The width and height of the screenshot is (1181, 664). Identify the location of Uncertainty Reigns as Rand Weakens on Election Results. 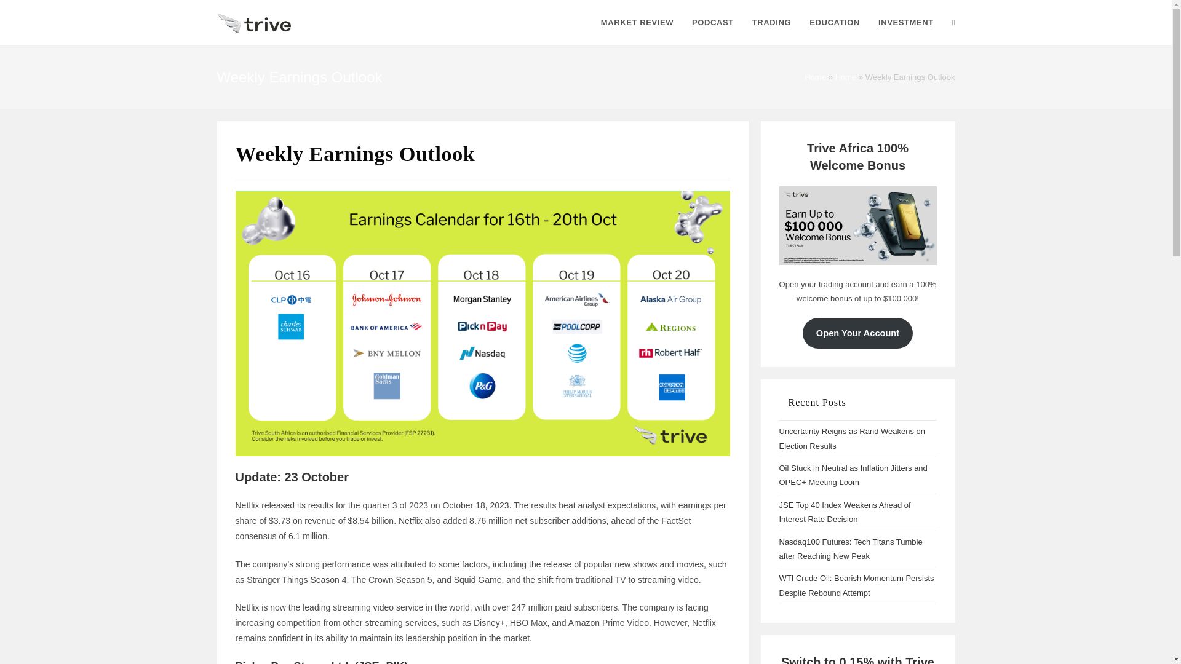
(851, 438).